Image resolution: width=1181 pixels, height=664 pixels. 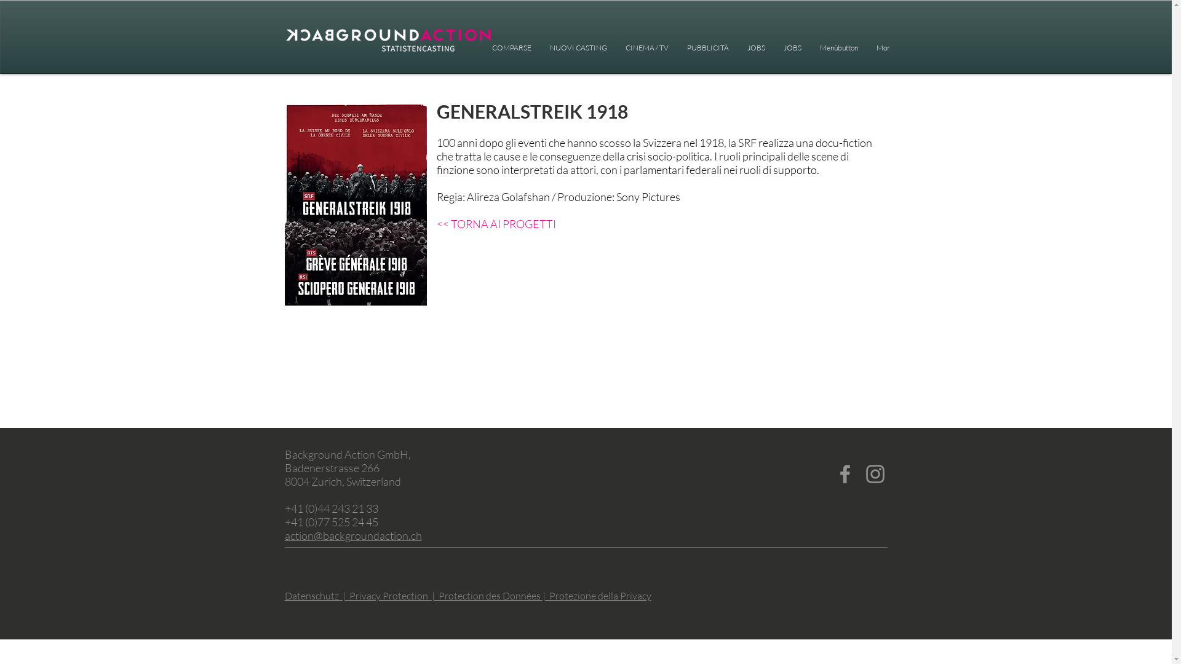 I want to click on action@backgroundaction.ch, so click(x=353, y=536).